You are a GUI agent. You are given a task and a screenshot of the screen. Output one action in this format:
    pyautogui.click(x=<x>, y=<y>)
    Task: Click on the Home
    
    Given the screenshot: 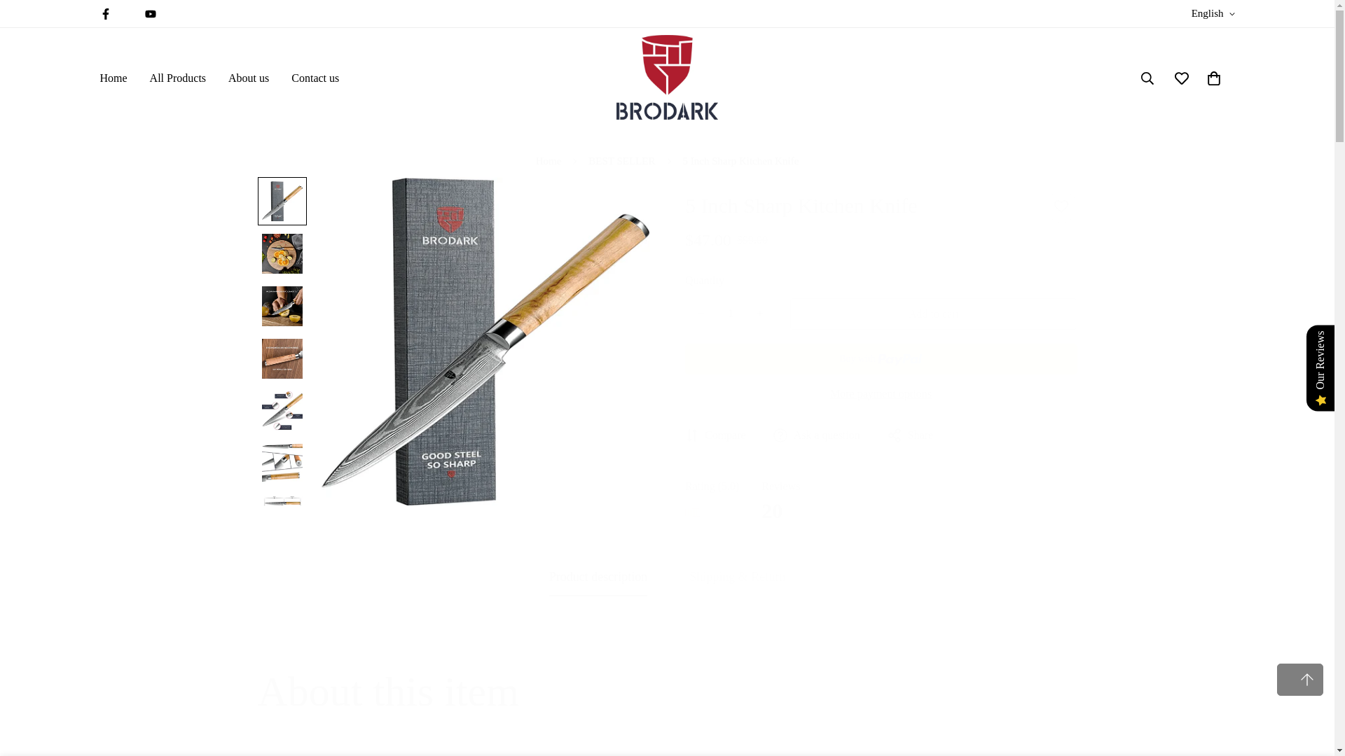 What is the action you would take?
    pyautogui.click(x=113, y=78)
    